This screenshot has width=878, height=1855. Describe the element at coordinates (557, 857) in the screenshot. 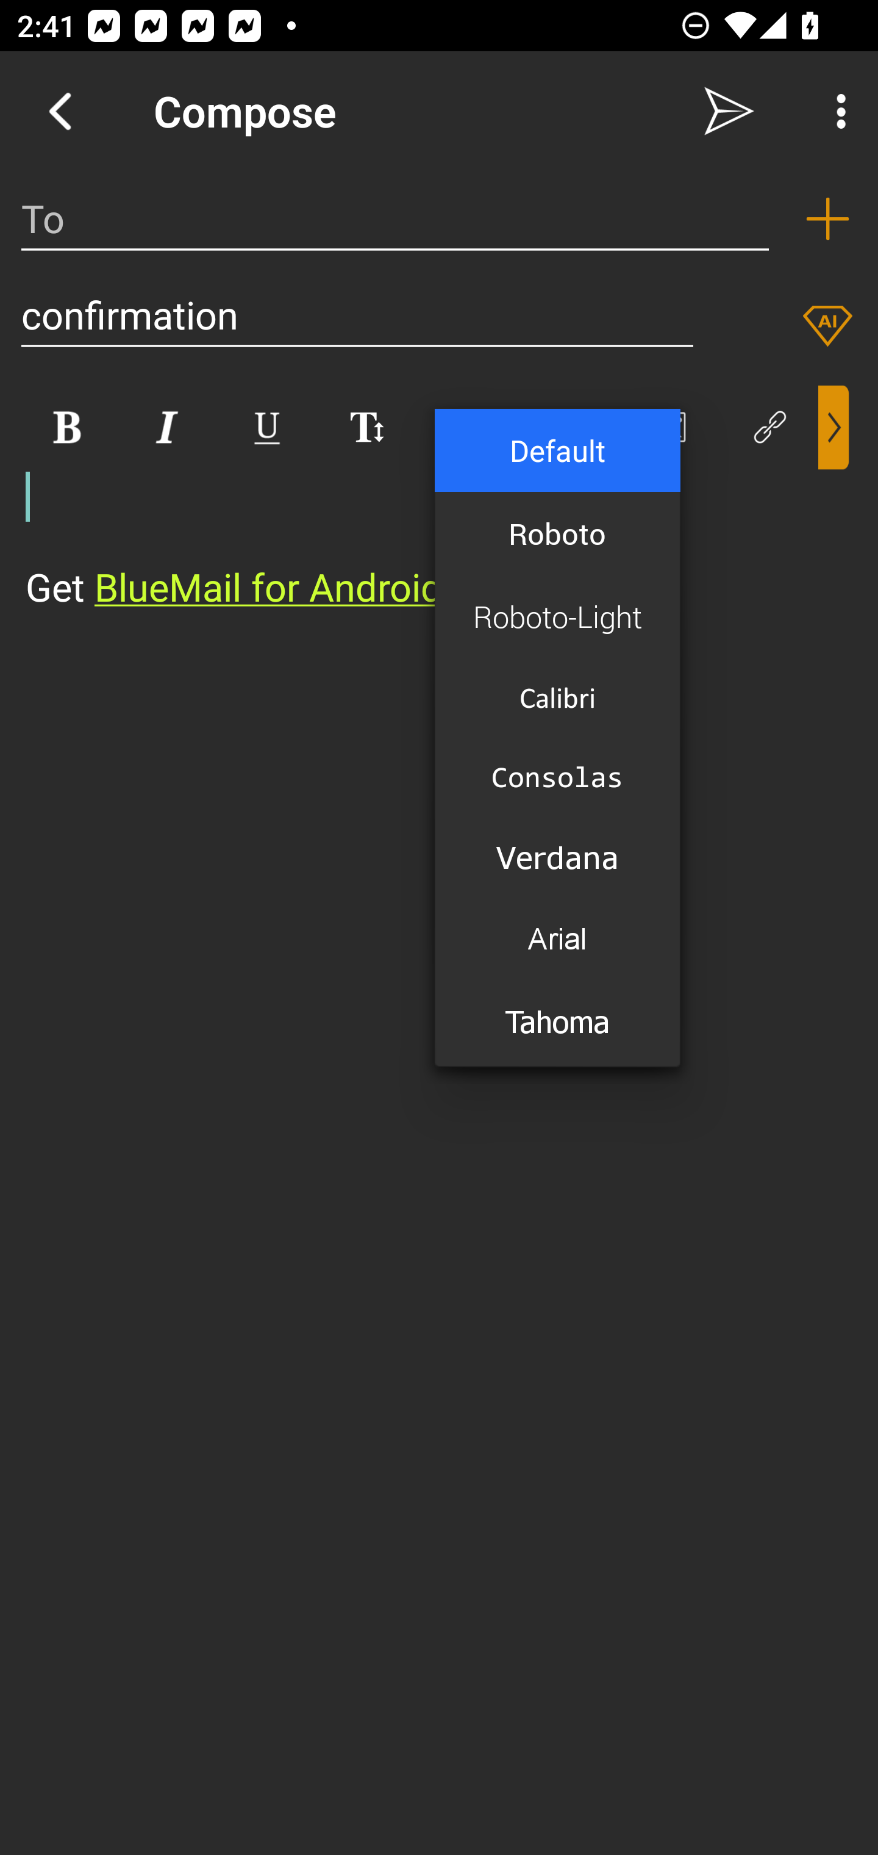

I see `Verdana` at that location.